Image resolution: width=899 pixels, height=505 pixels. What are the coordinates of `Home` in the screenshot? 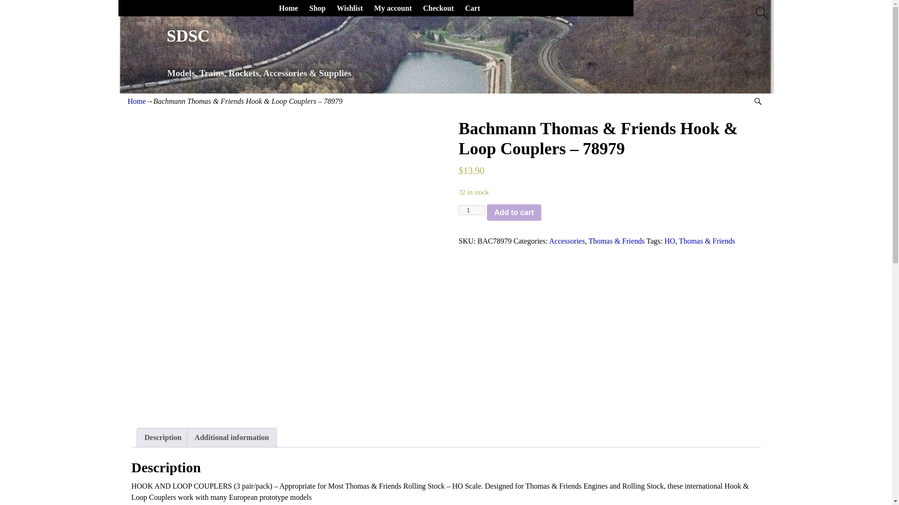 It's located at (137, 101).